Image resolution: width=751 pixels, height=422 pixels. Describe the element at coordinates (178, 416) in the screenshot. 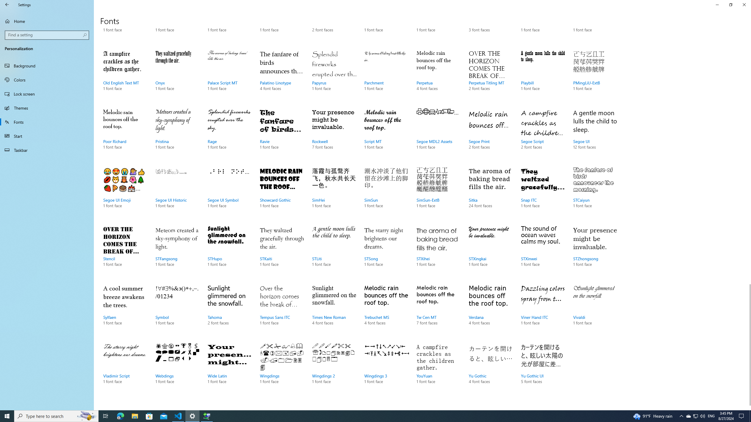

I see `Palace Script MT, 1 font face` at that location.